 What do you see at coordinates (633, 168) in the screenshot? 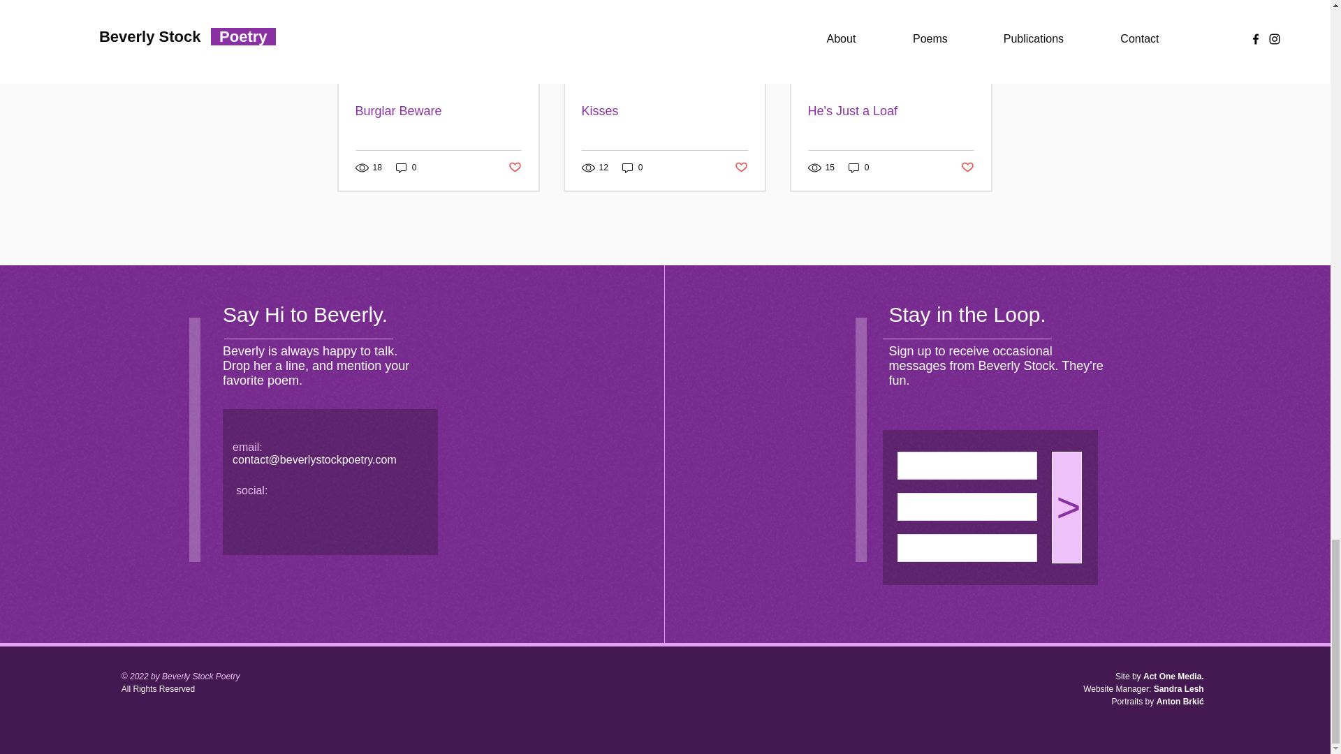
I see `0` at bounding box center [633, 168].